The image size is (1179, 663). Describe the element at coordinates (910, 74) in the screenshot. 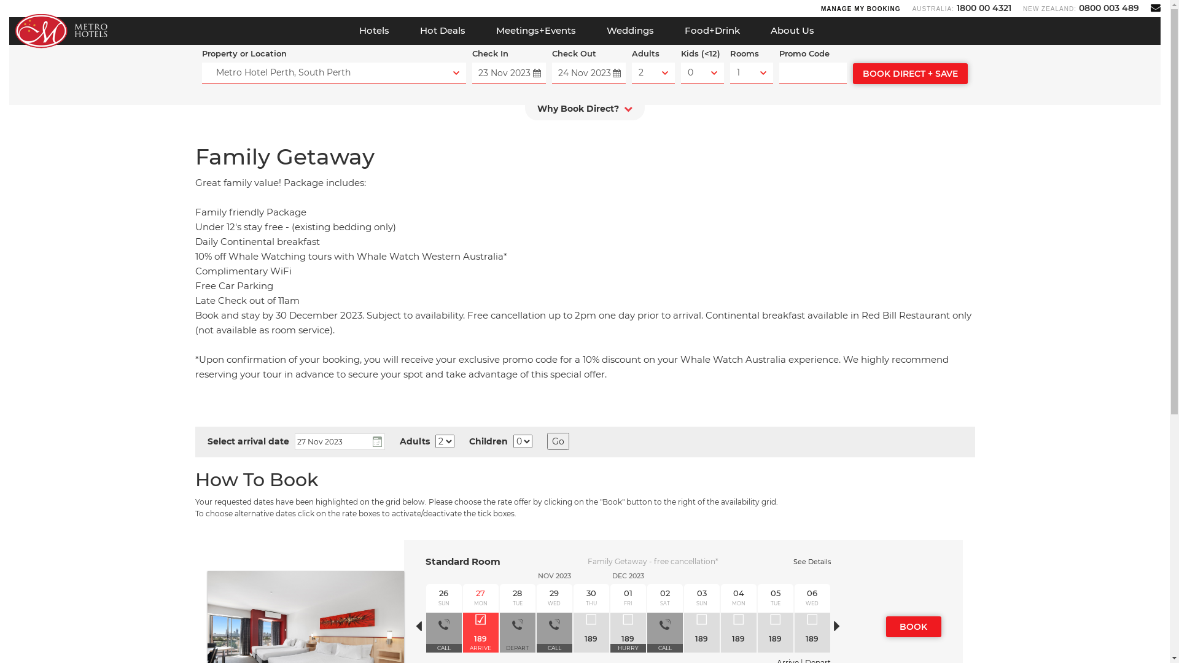

I see `BOOK DIRECT + SAVE` at that location.